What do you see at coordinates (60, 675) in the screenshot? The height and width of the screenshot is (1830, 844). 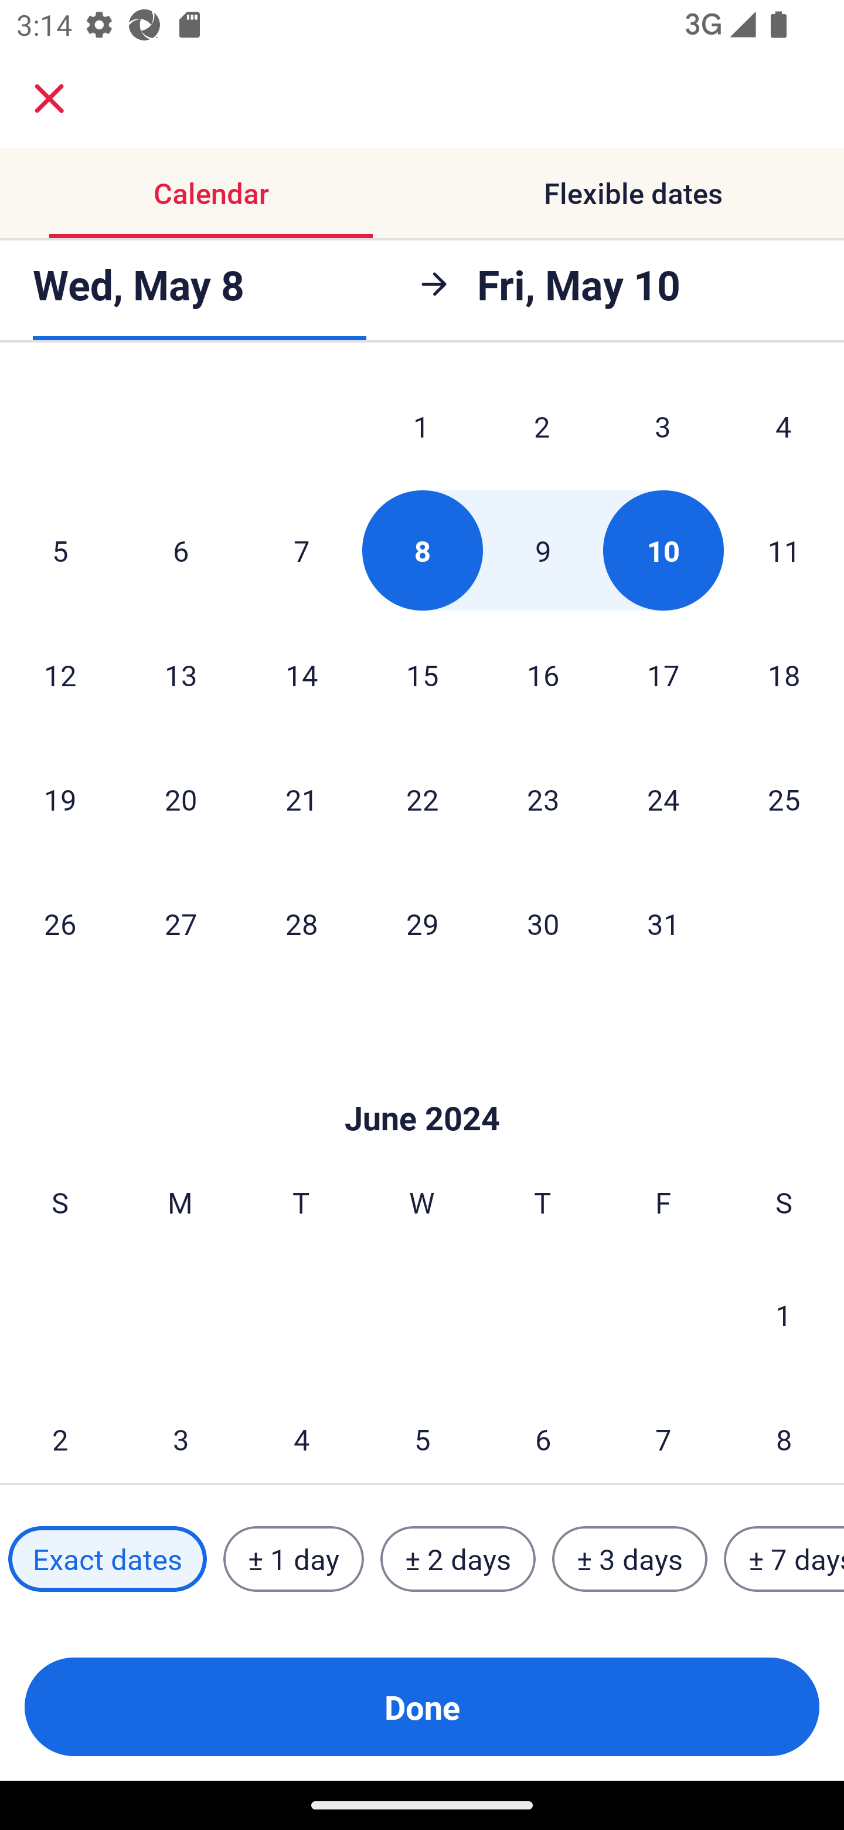 I see `12 Sunday, May 12, 2024` at bounding box center [60, 675].